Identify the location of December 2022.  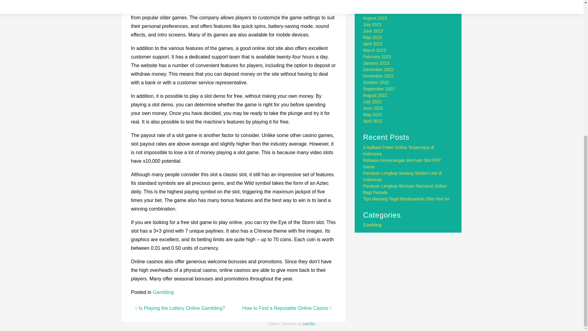
(379, 70).